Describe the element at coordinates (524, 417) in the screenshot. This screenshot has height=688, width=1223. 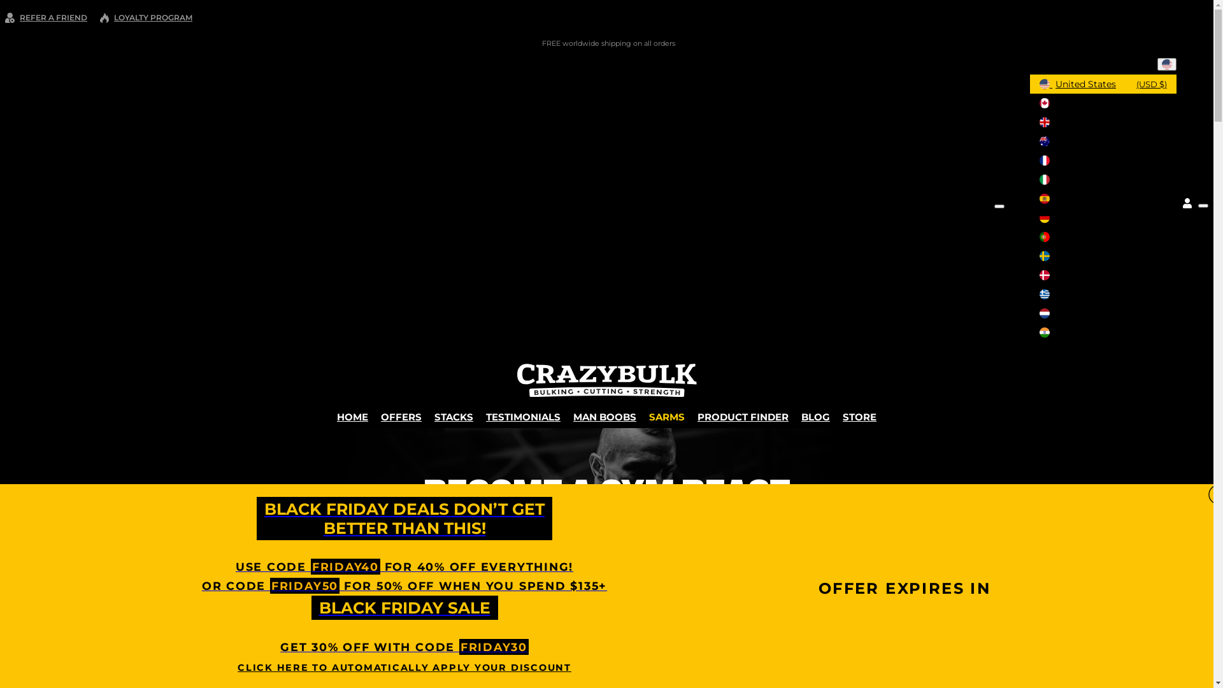
I see `TESTIMONIALS` at that location.